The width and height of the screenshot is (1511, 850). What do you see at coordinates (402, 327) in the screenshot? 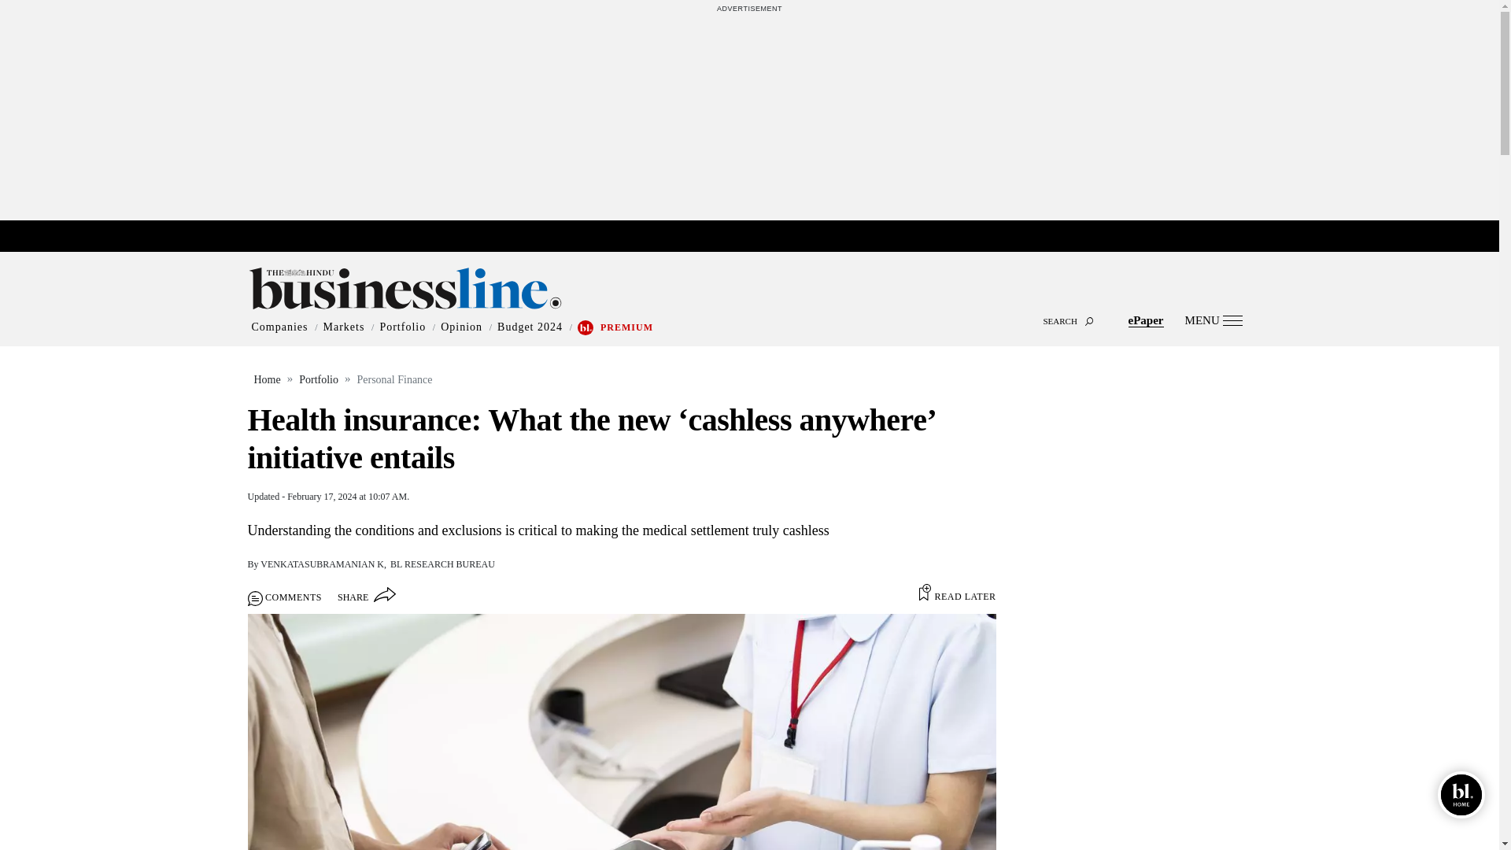
I see `Portfolio` at bounding box center [402, 327].